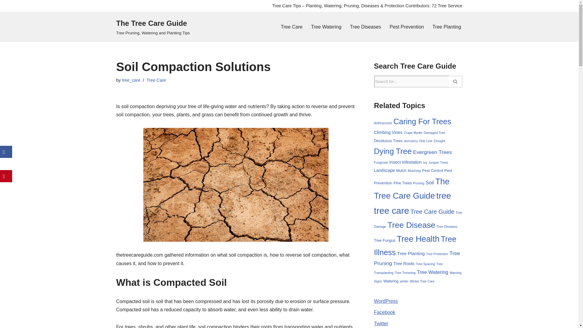 This screenshot has width=583, height=328. Describe the element at coordinates (291, 27) in the screenshot. I see `Tree Care` at that location.